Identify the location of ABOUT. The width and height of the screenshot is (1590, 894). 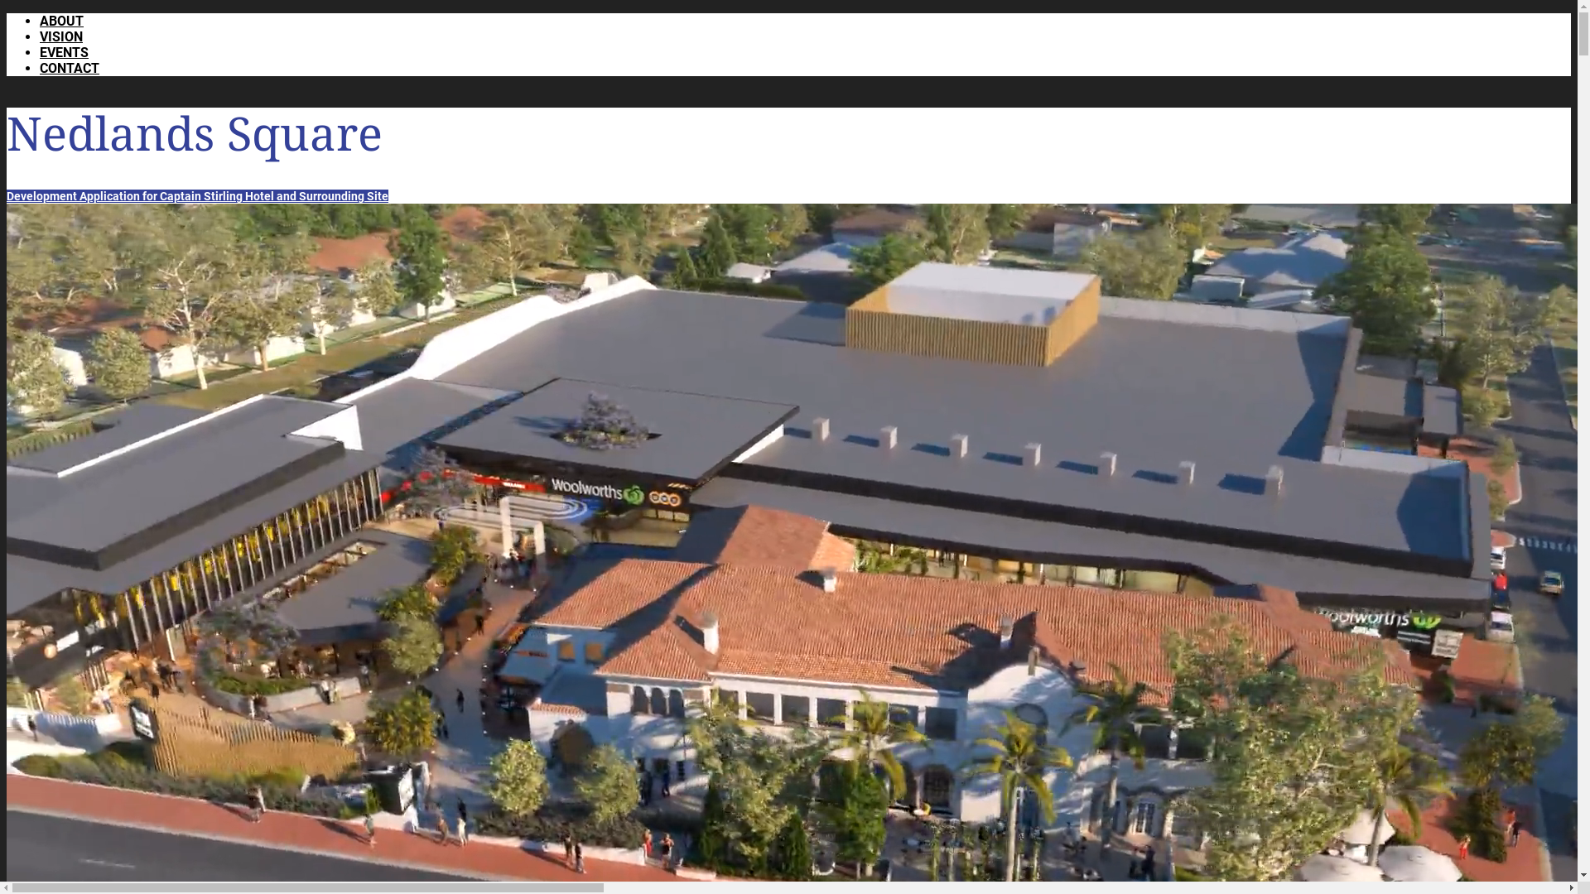
(61, 22).